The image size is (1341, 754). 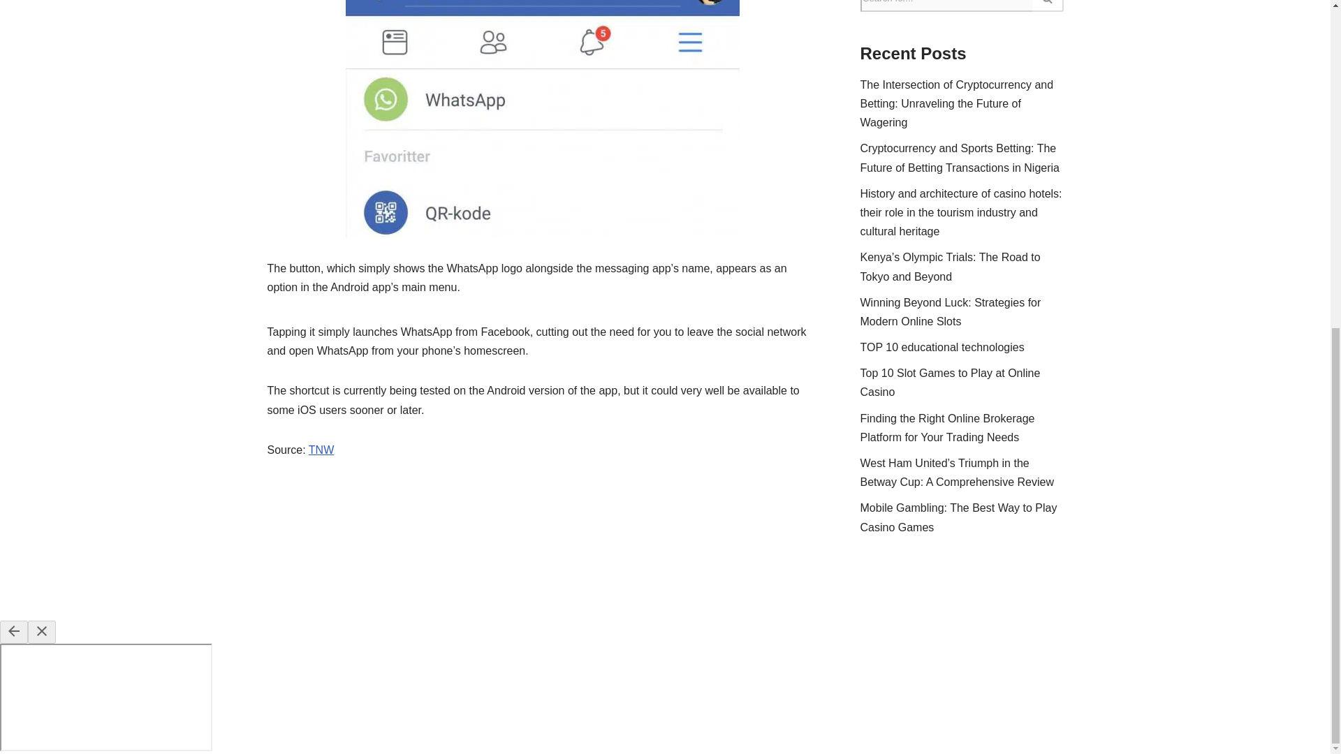 I want to click on TOP 10 educational technologies, so click(x=942, y=348).